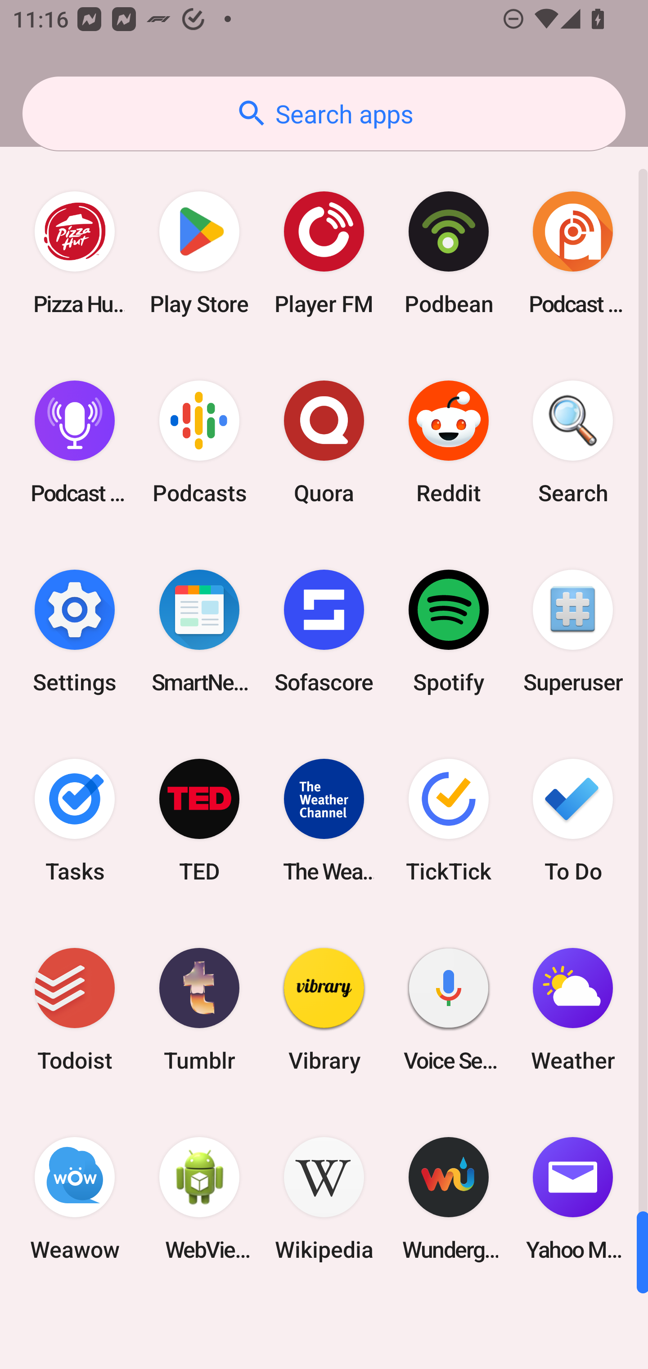 The image size is (648, 1369). What do you see at coordinates (199, 820) in the screenshot?
I see `TED` at bounding box center [199, 820].